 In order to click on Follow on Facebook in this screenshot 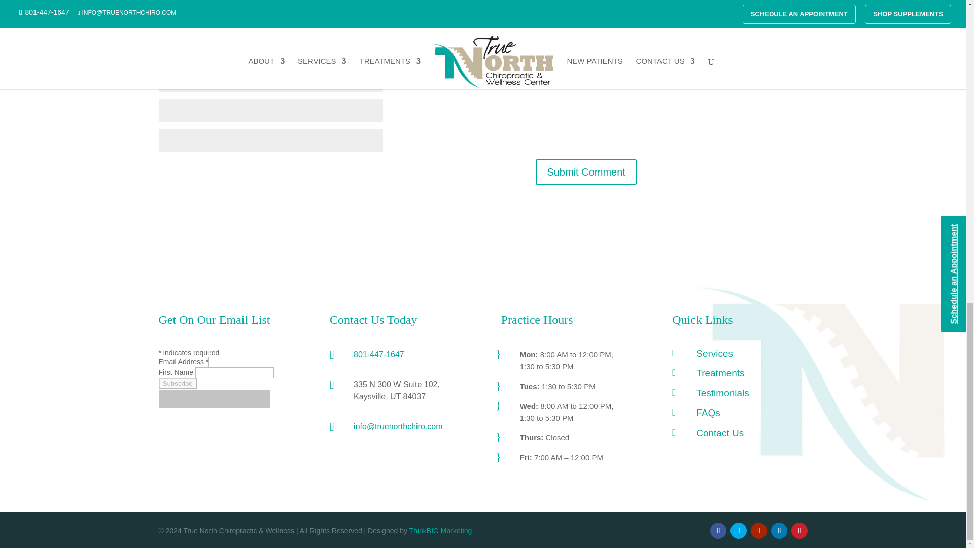, I will do `click(718, 531)`.